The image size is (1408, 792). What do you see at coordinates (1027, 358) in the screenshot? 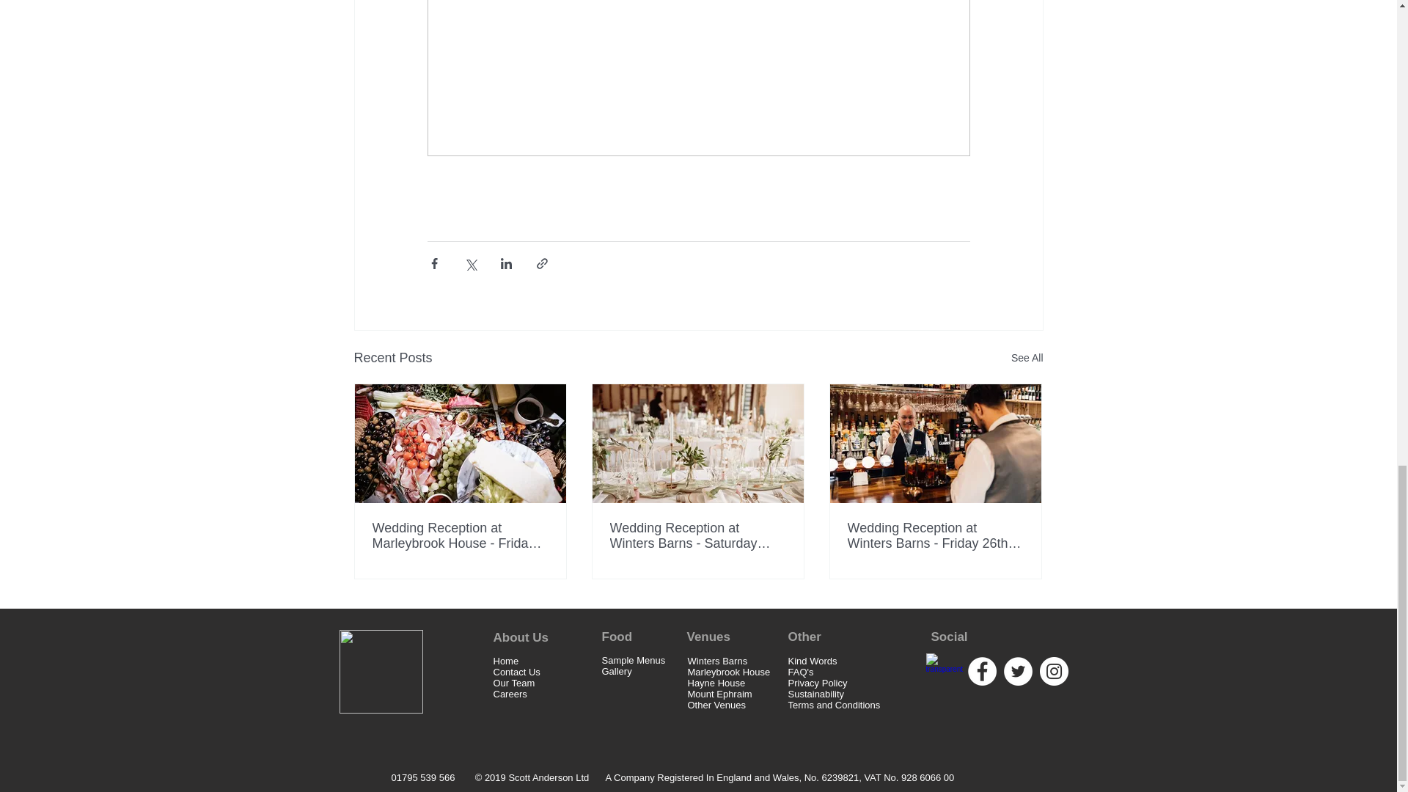
I see `See All` at bounding box center [1027, 358].